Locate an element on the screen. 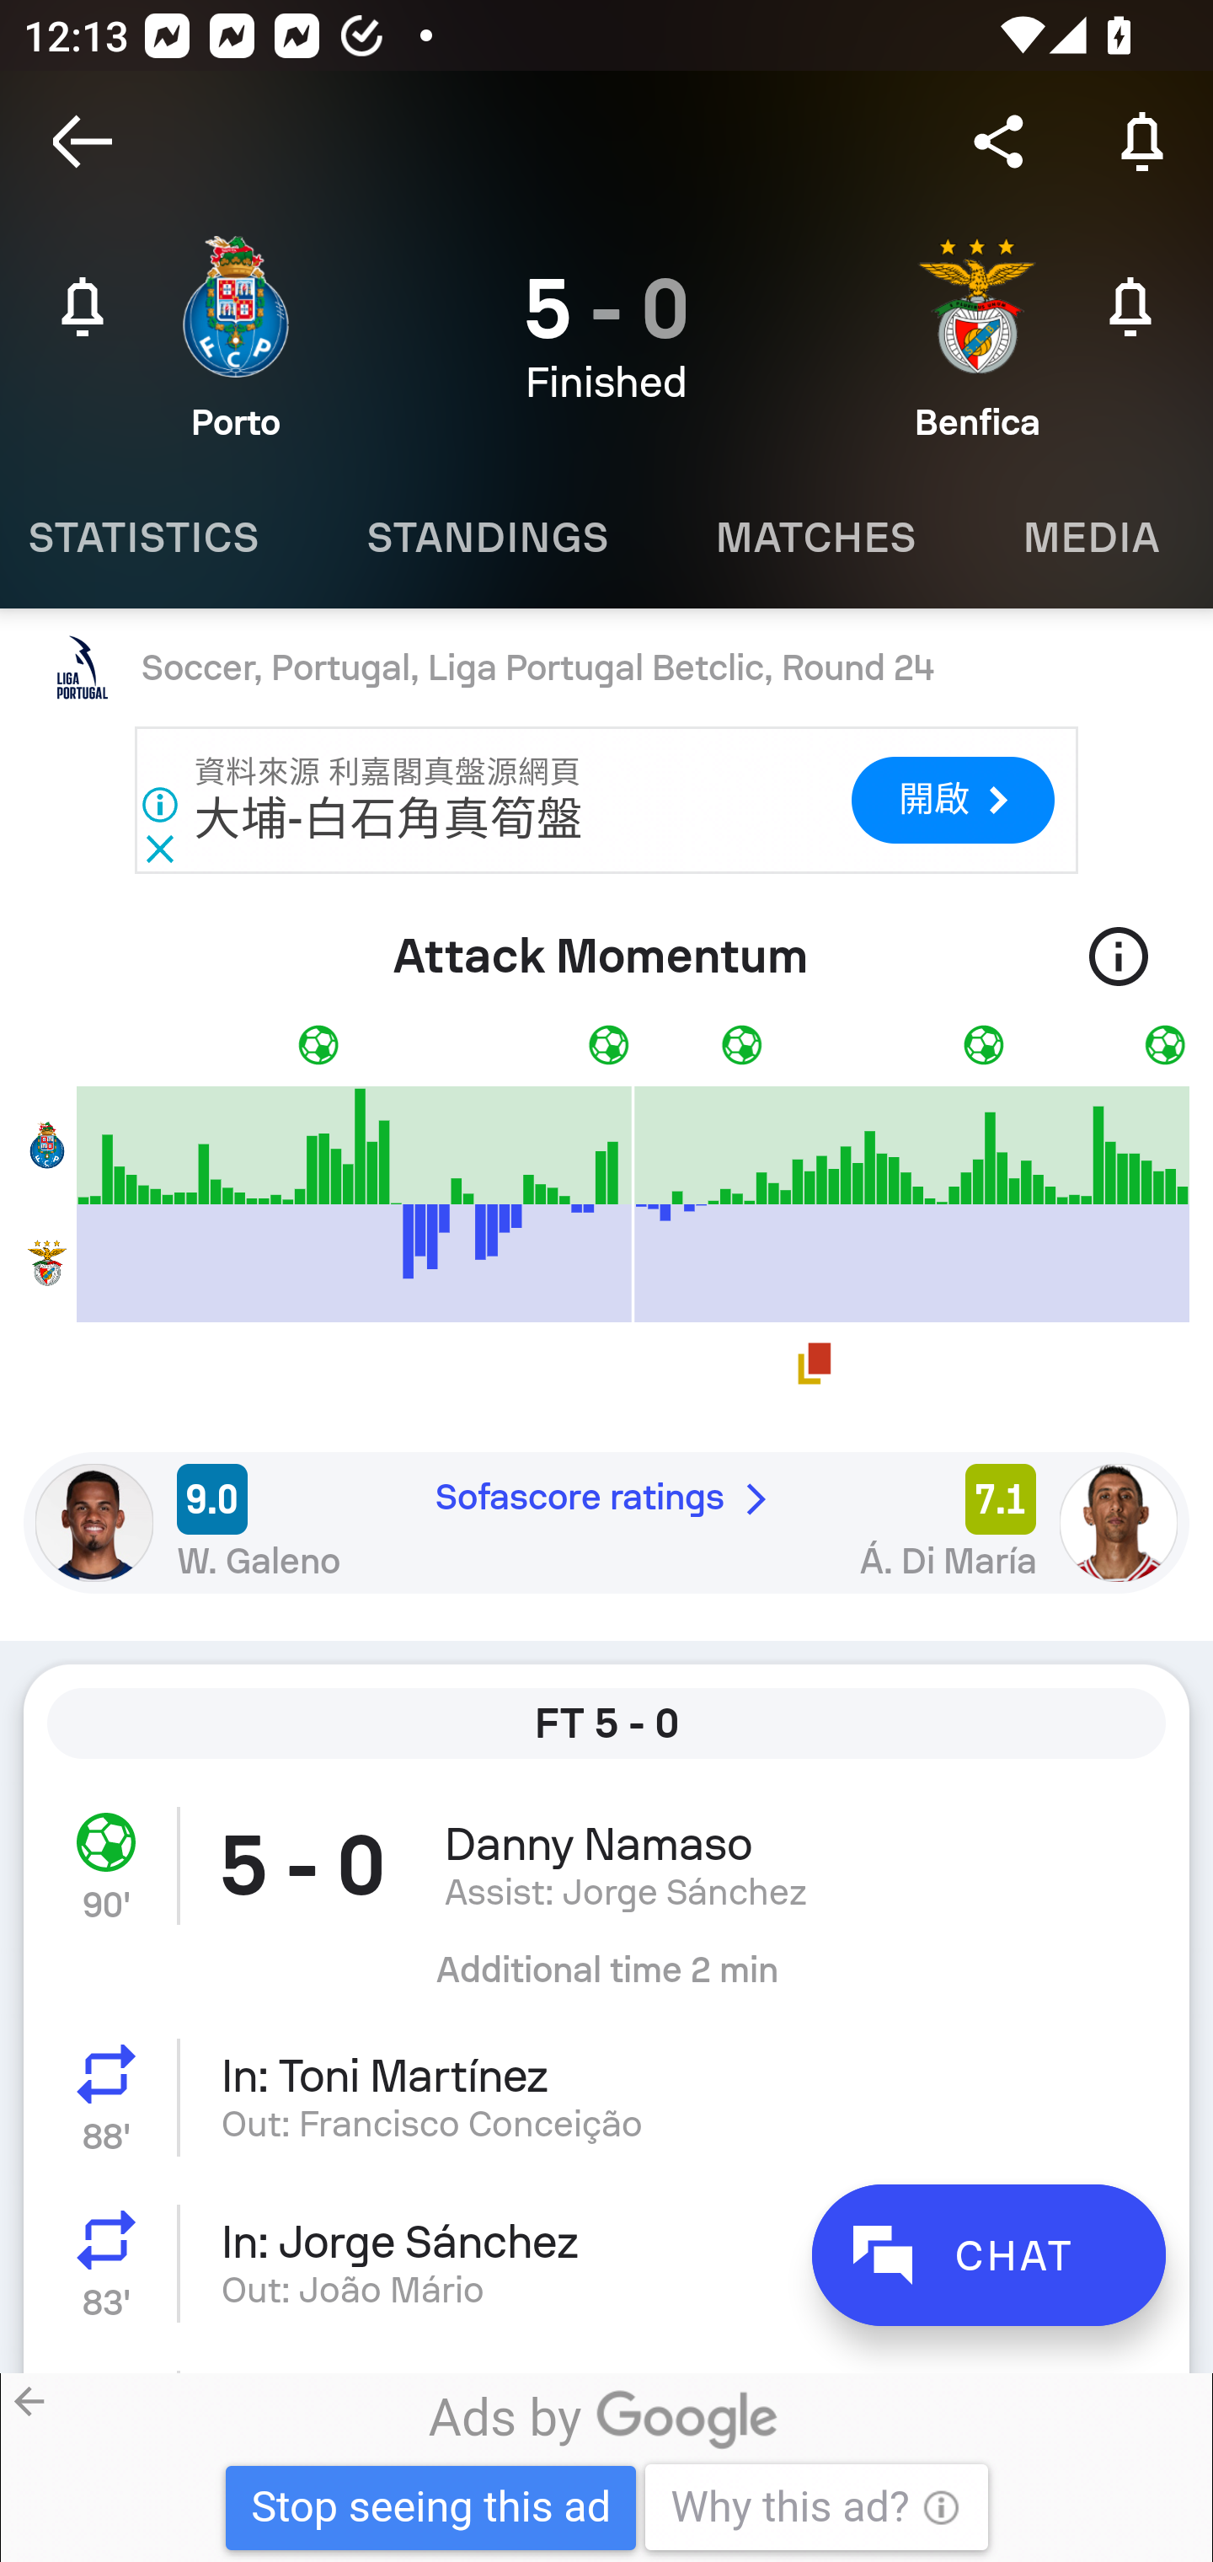 The width and height of the screenshot is (1213, 2562). Standings STANDINGS is located at coordinates (487, 538).